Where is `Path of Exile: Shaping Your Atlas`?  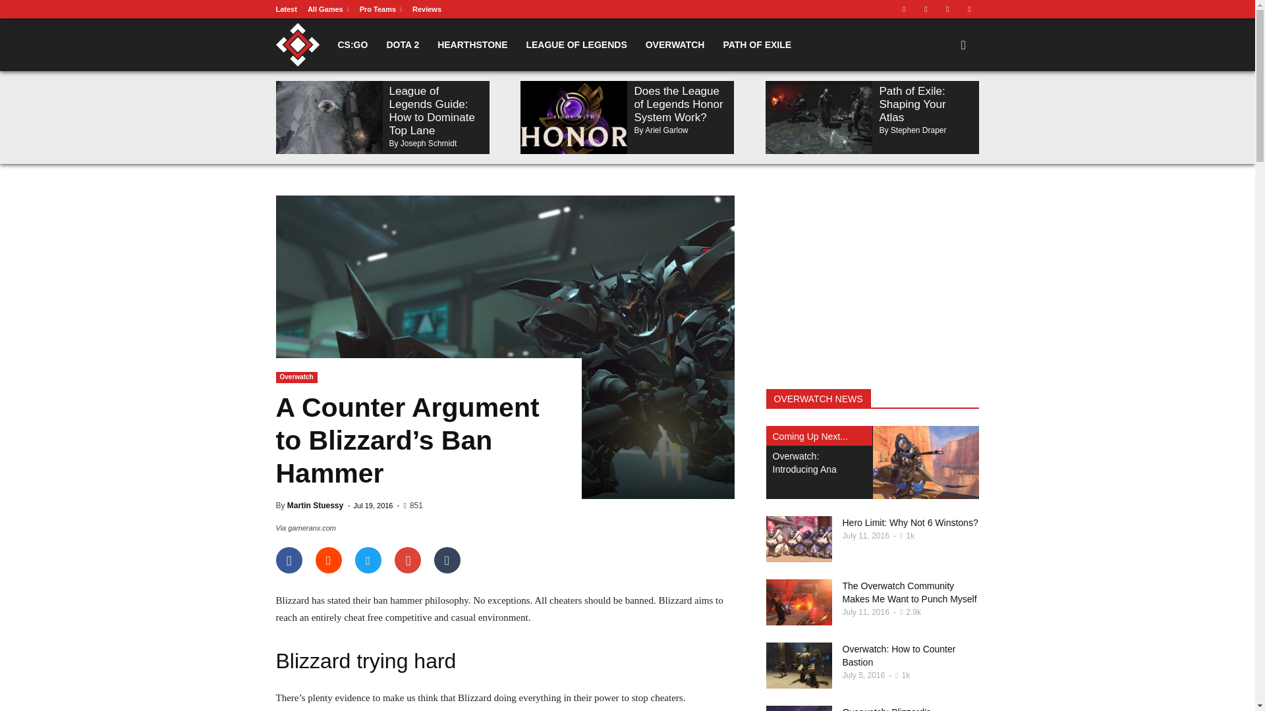 Path of Exile: Shaping Your Atlas is located at coordinates (818, 117).